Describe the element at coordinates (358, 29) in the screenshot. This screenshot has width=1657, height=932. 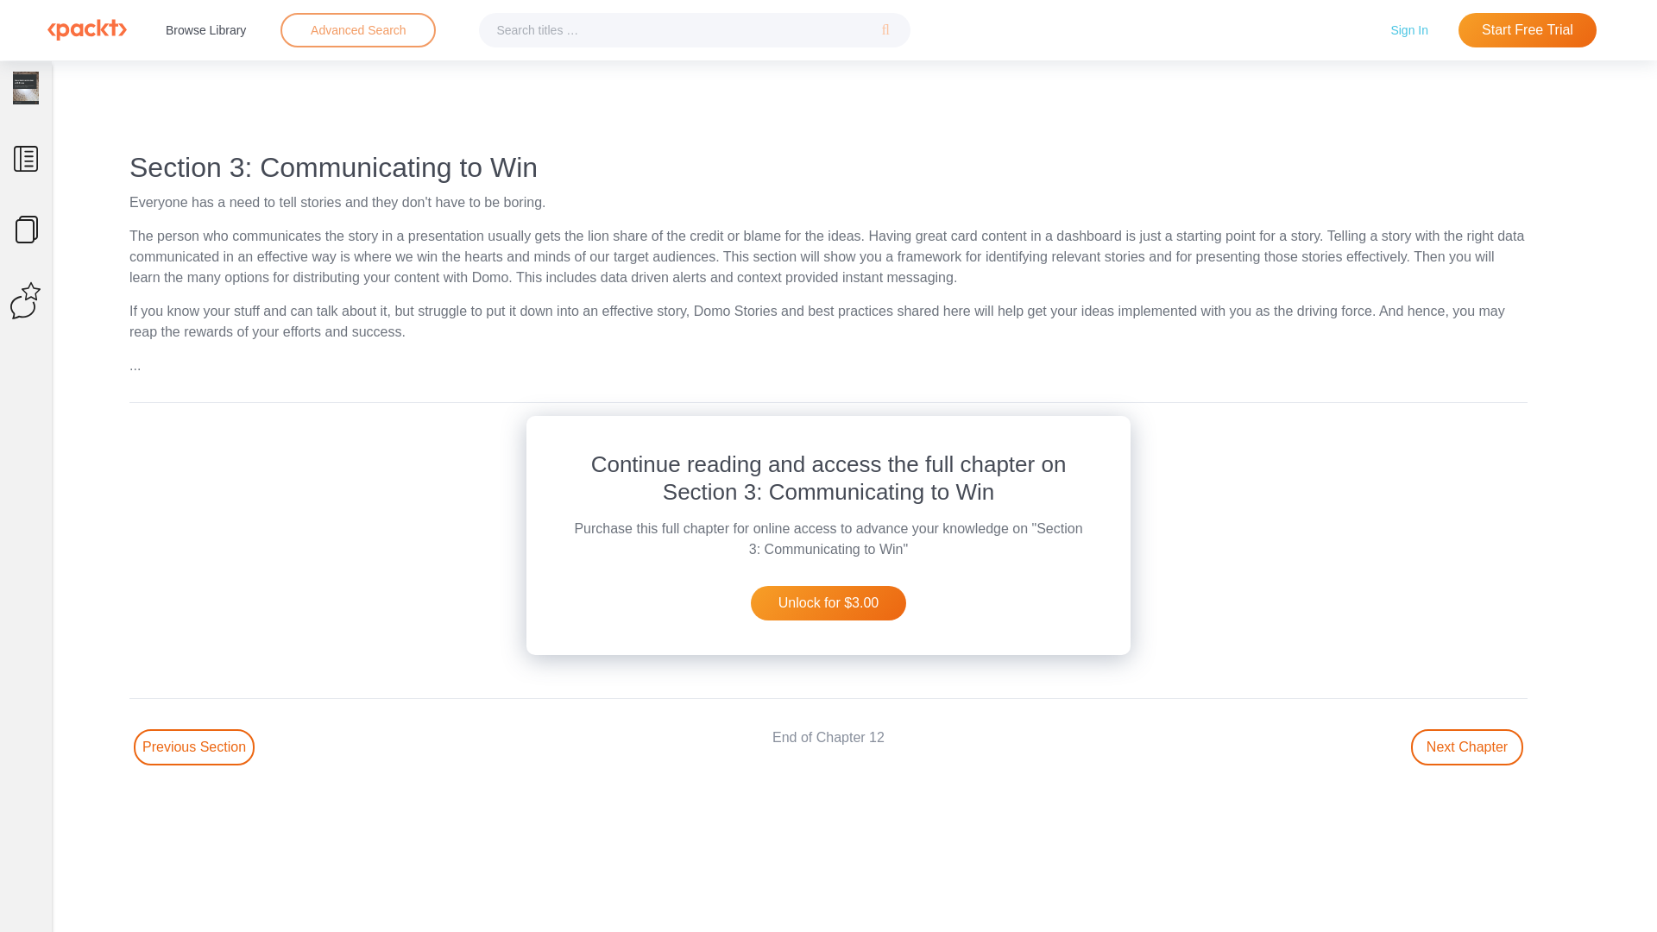
I see `Advanced Search` at that location.